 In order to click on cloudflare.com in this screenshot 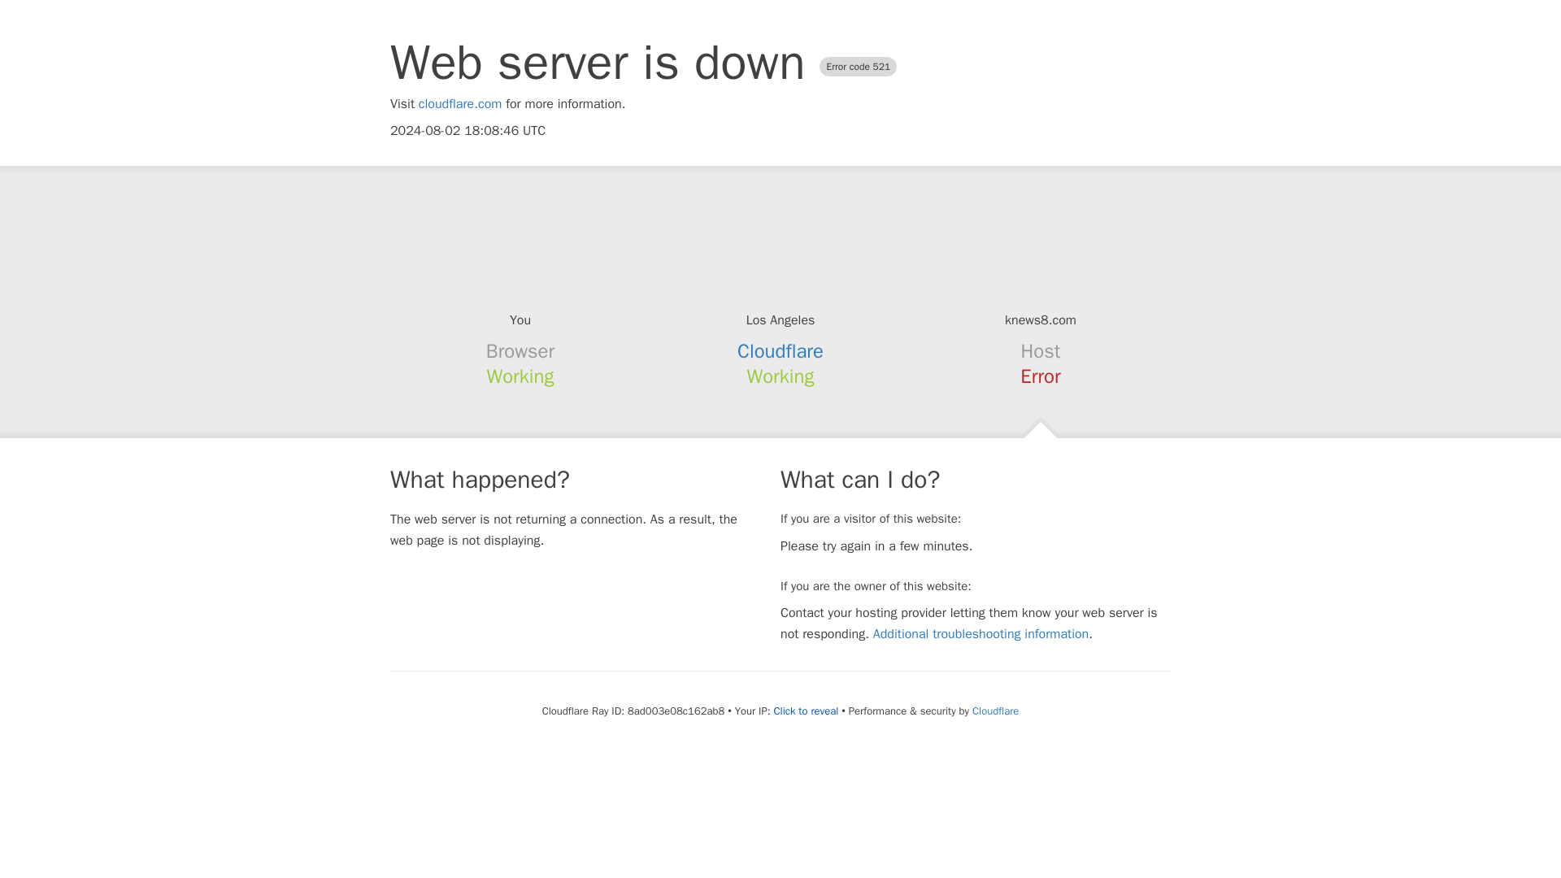, I will do `click(460, 104)`.